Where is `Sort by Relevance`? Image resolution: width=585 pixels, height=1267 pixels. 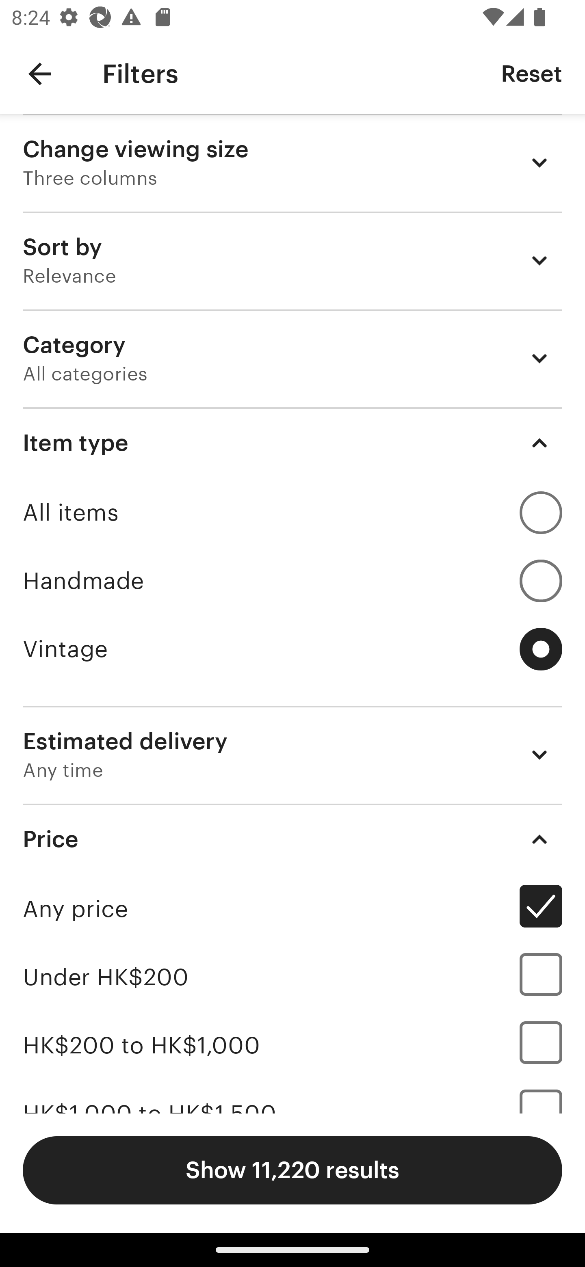
Sort by Relevance is located at coordinates (292, 260).